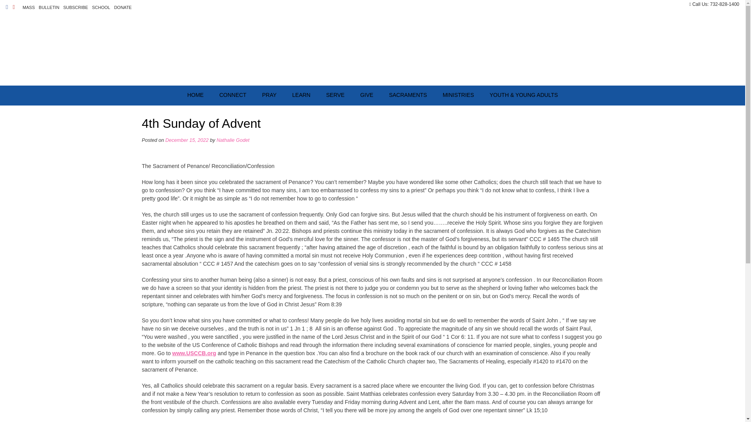  I want to click on MASS, so click(28, 7).